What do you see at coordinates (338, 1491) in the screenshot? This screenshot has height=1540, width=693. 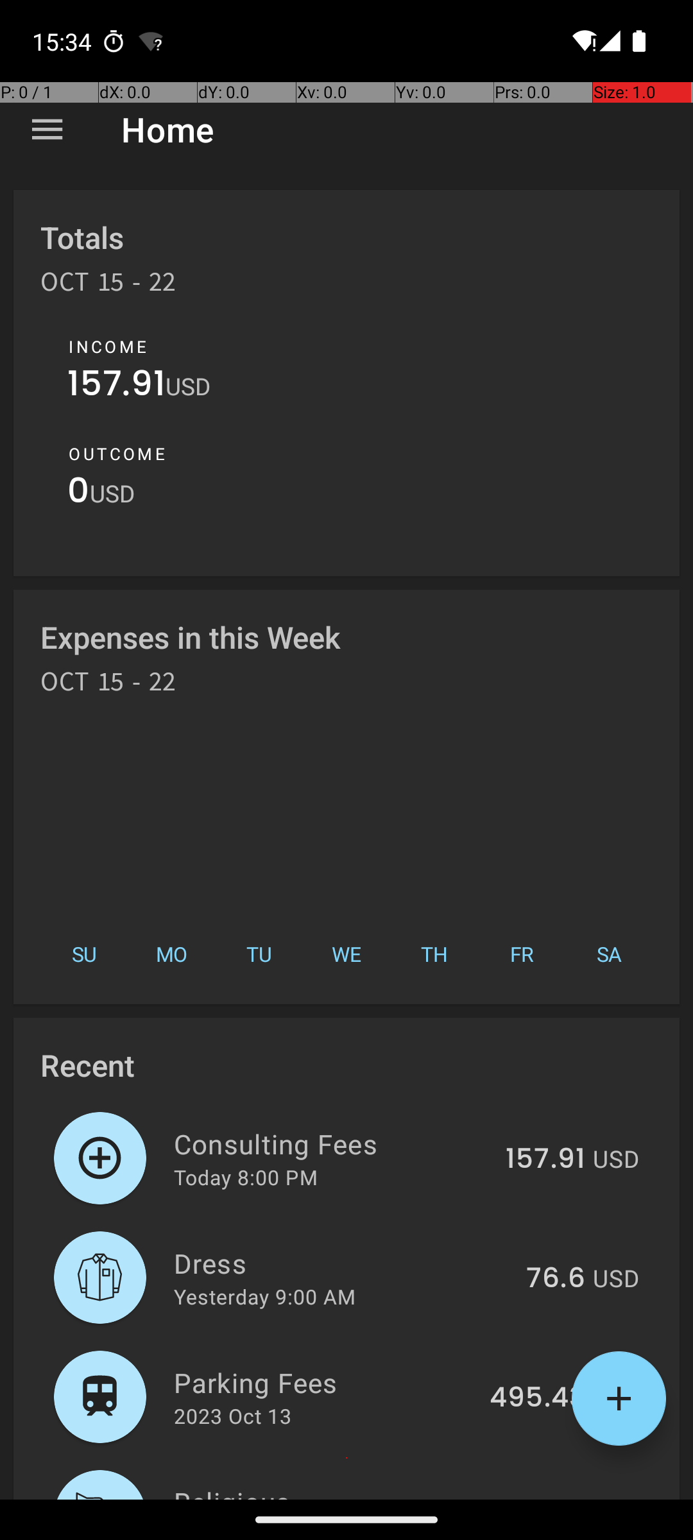 I see `Religious` at bounding box center [338, 1491].